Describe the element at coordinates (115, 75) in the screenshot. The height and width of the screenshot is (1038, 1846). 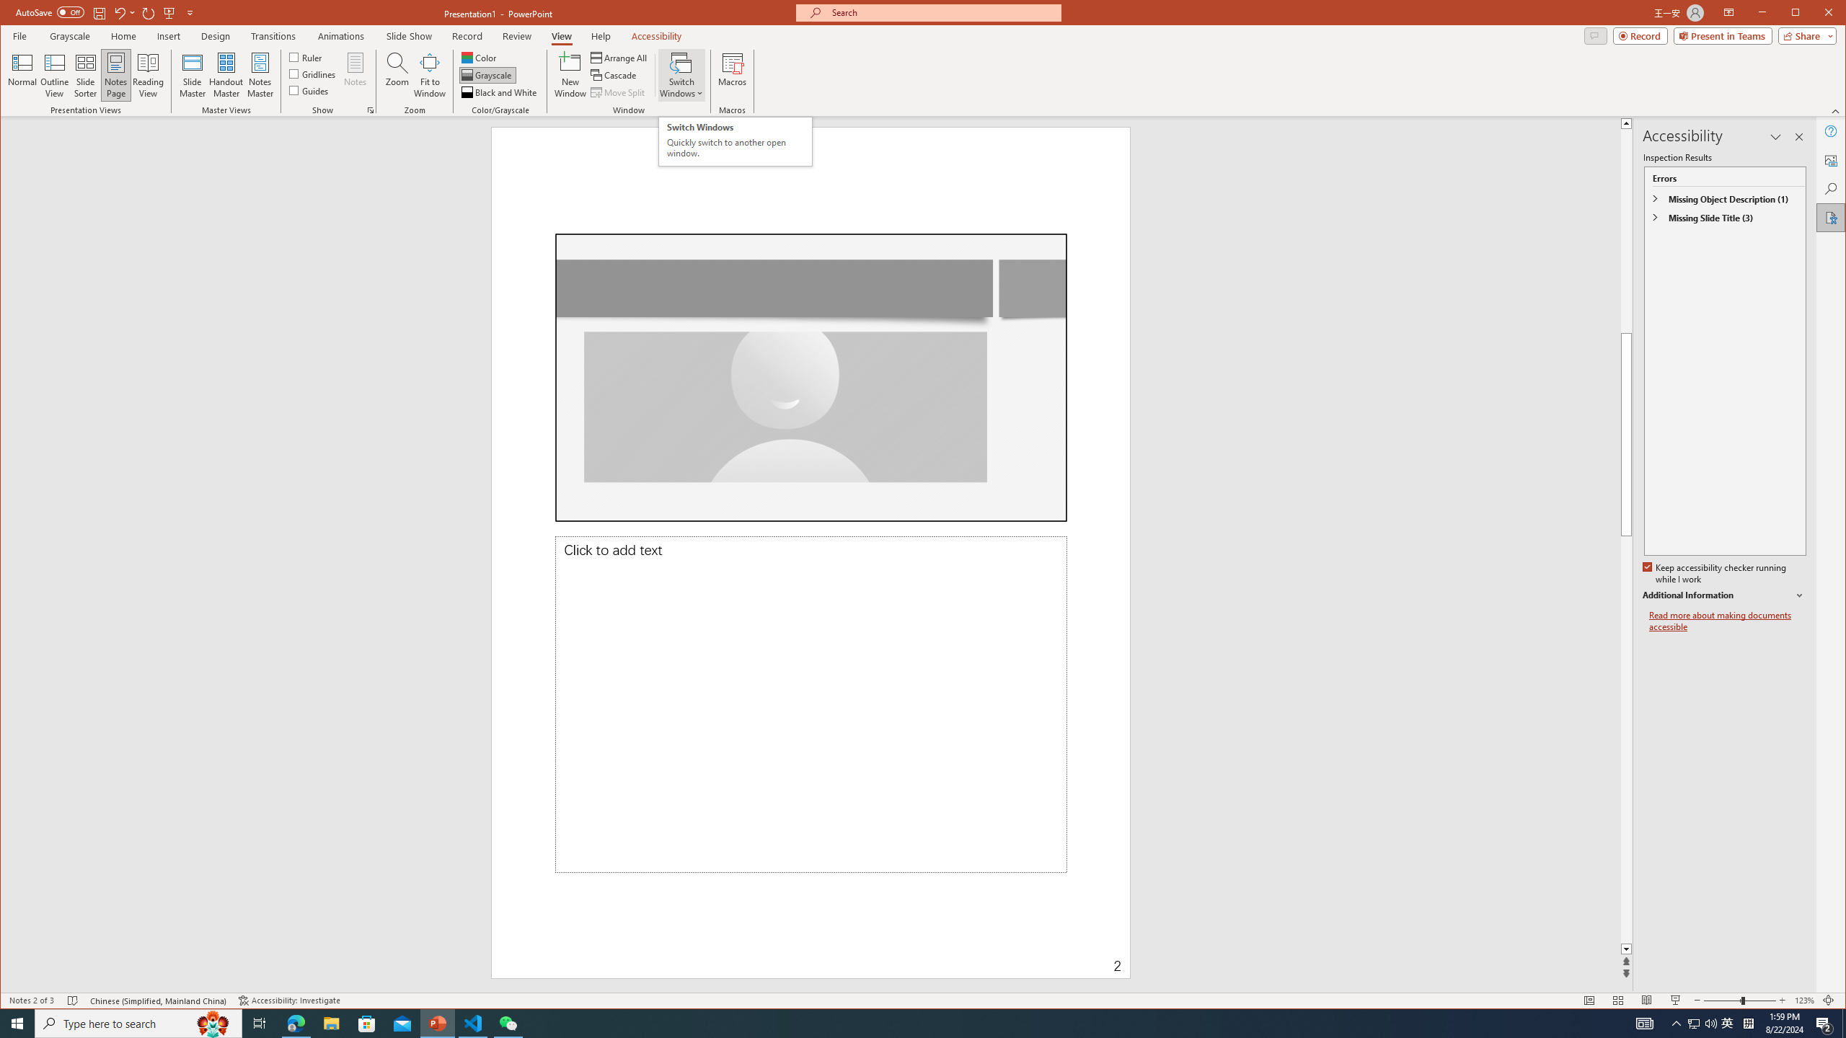
I see `Notes Page` at that location.